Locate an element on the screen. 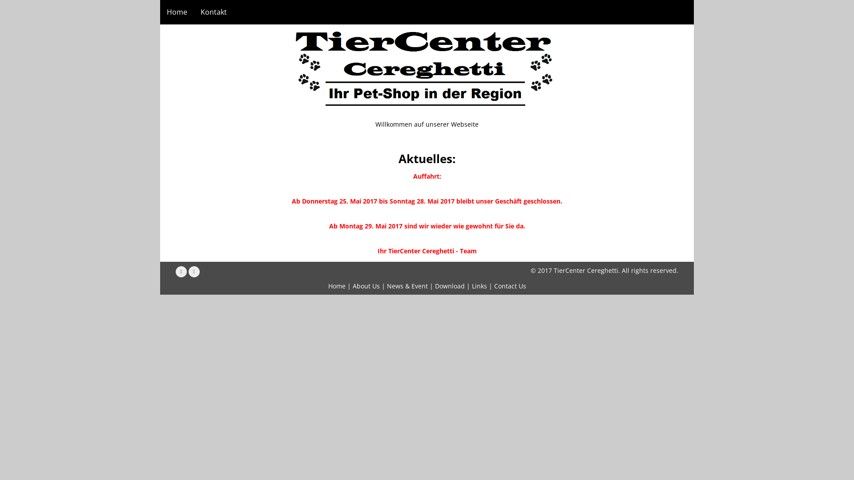 Image resolution: width=854 pixels, height=480 pixels. Download is located at coordinates (450, 286).